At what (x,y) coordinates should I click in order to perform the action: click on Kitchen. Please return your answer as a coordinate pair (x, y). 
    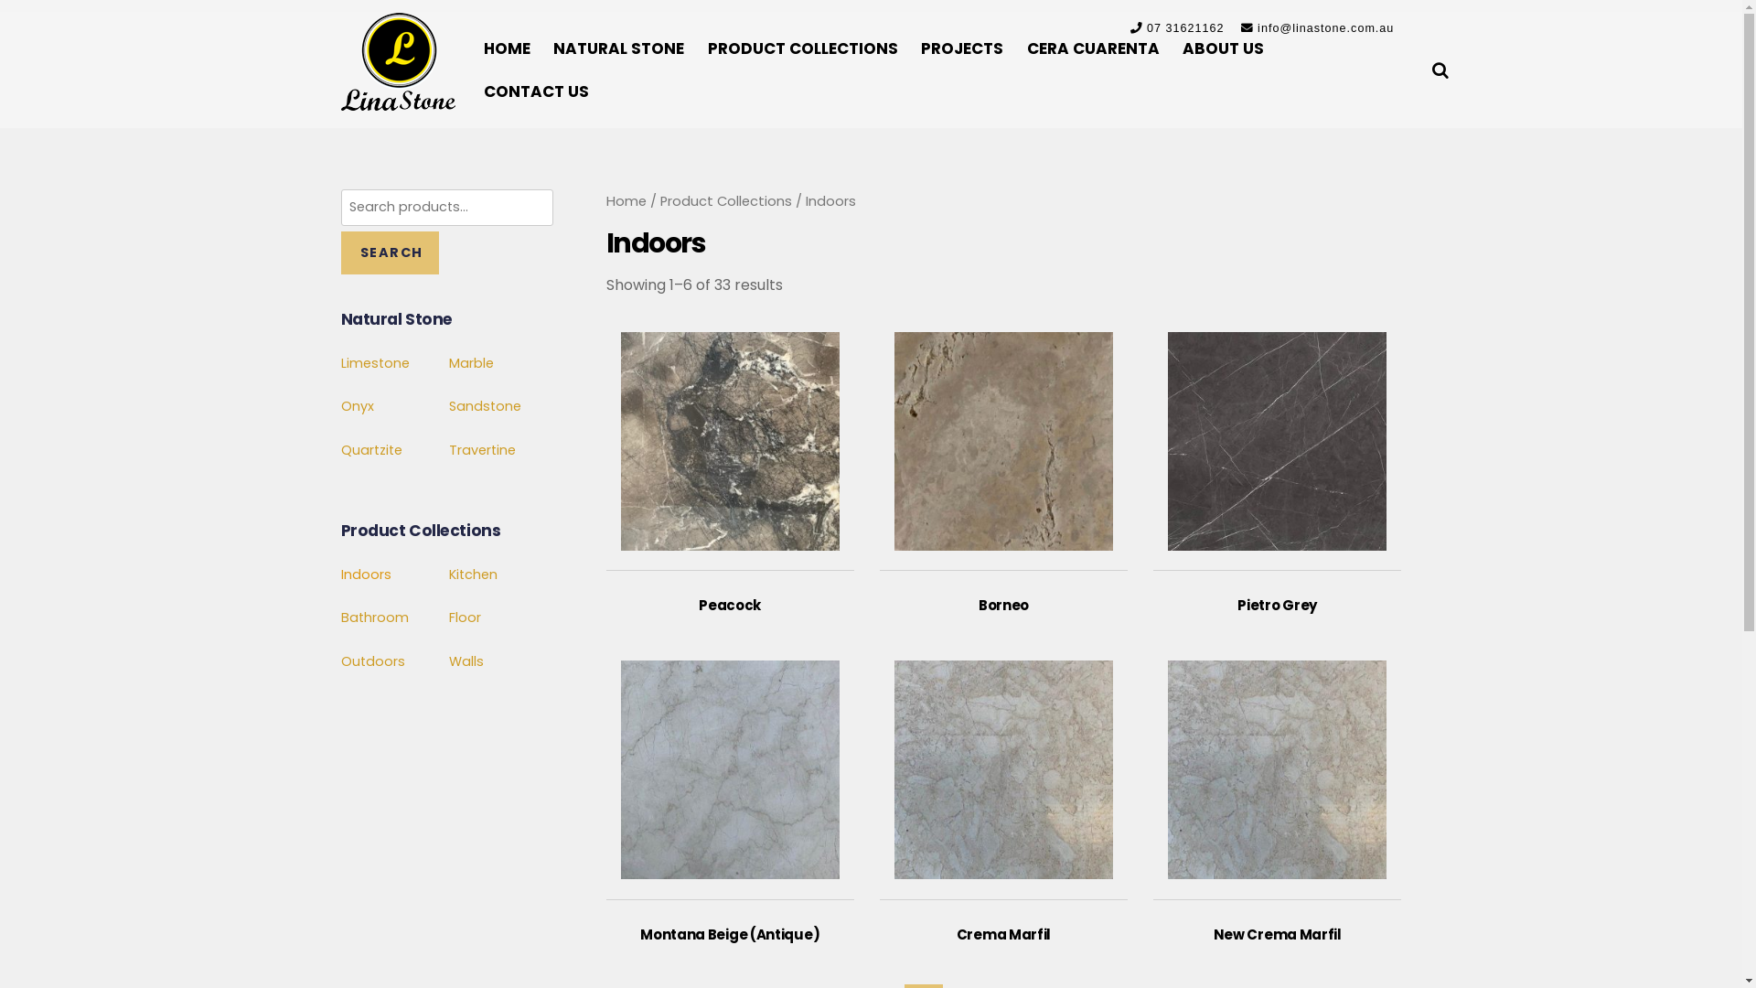
    Looking at the image, I should click on (474, 575).